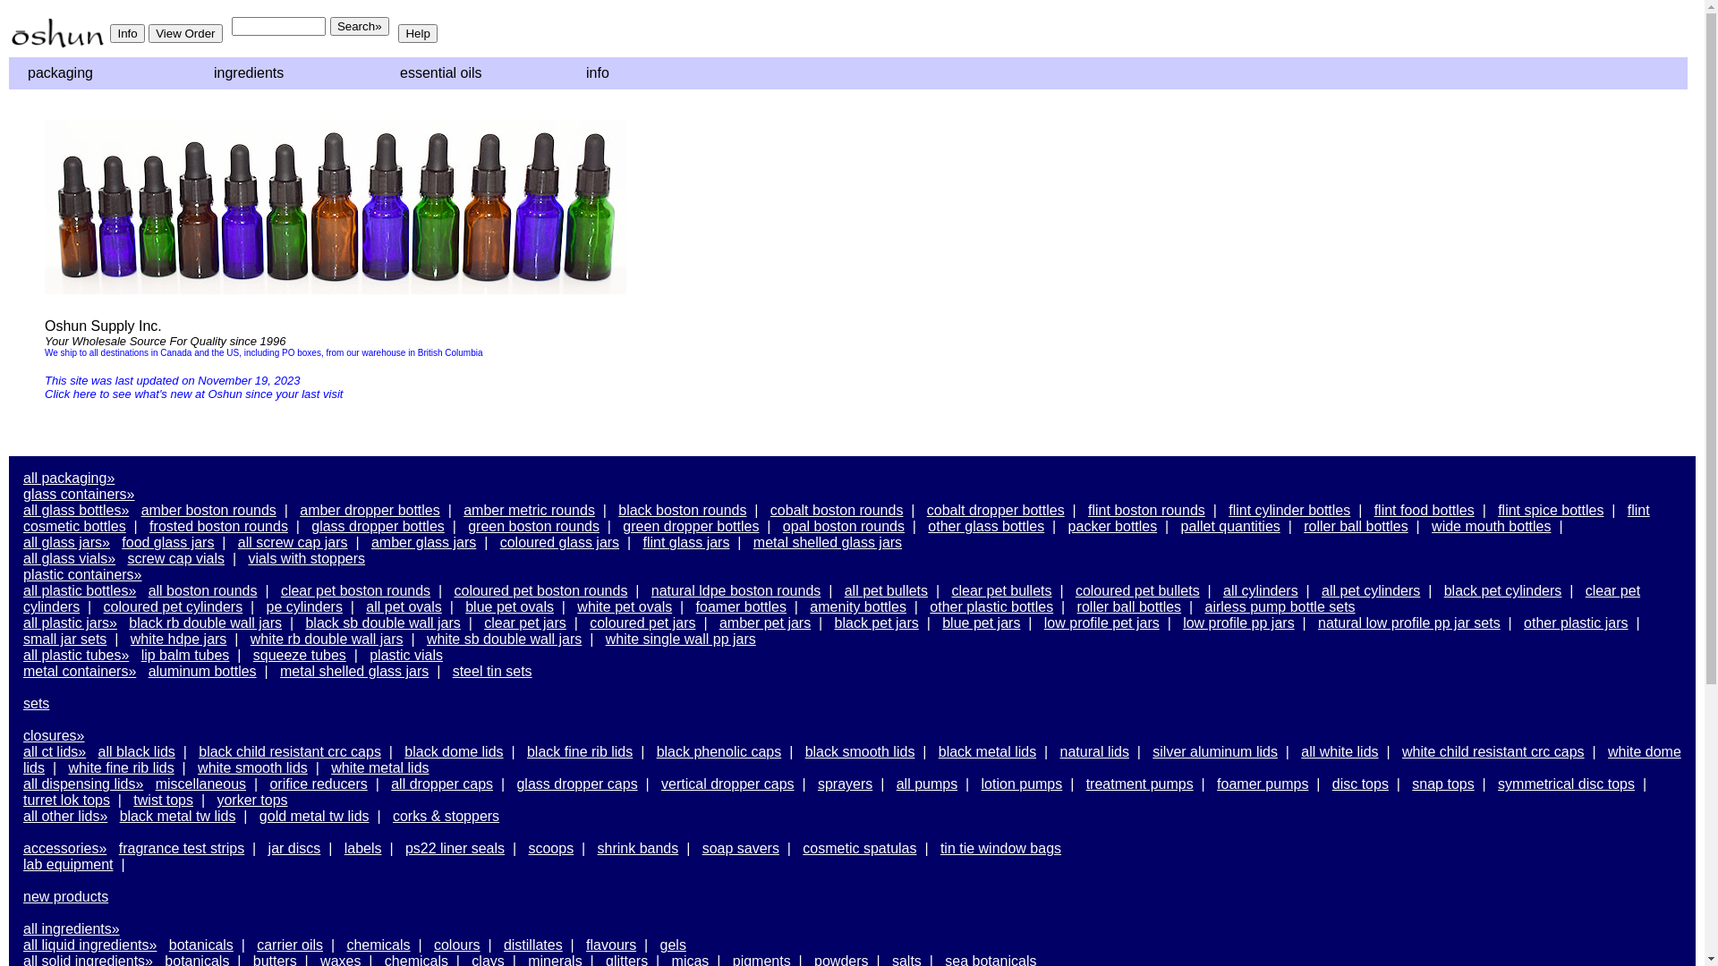 The width and height of the screenshot is (1718, 966). Describe the element at coordinates (859, 848) in the screenshot. I see `cosmetic spatulas` at that location.